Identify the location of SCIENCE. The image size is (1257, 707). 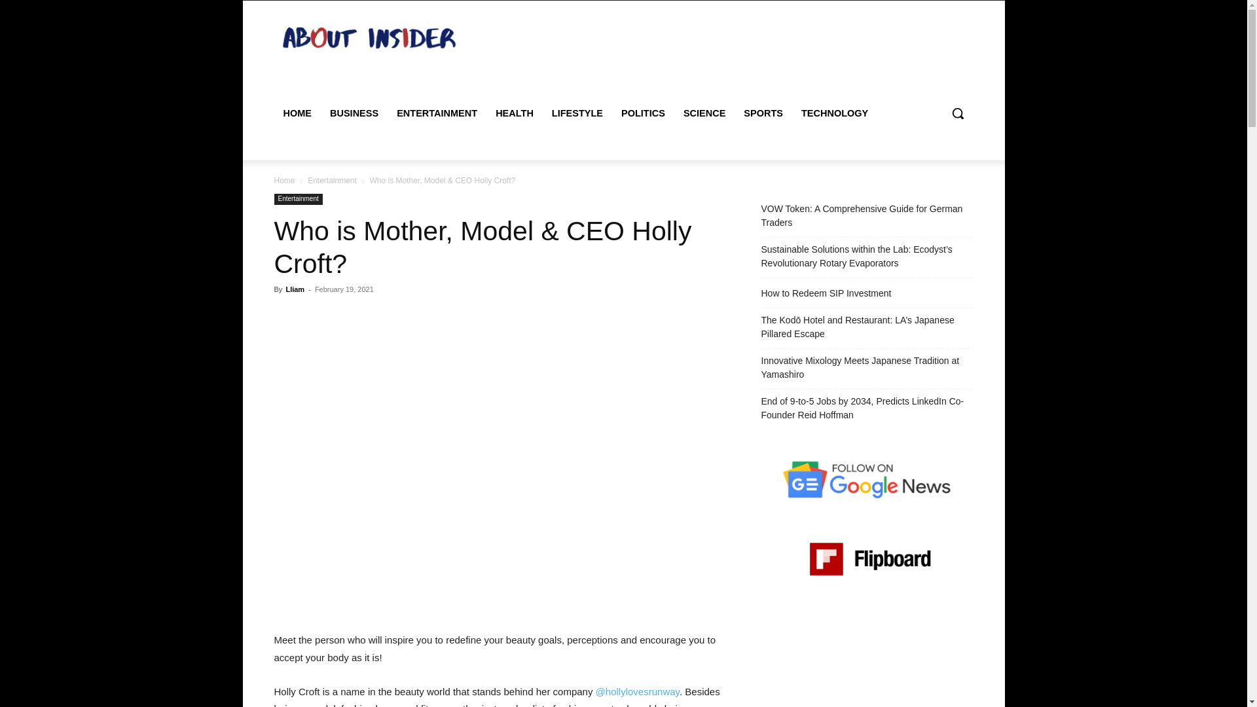
(704, 113).